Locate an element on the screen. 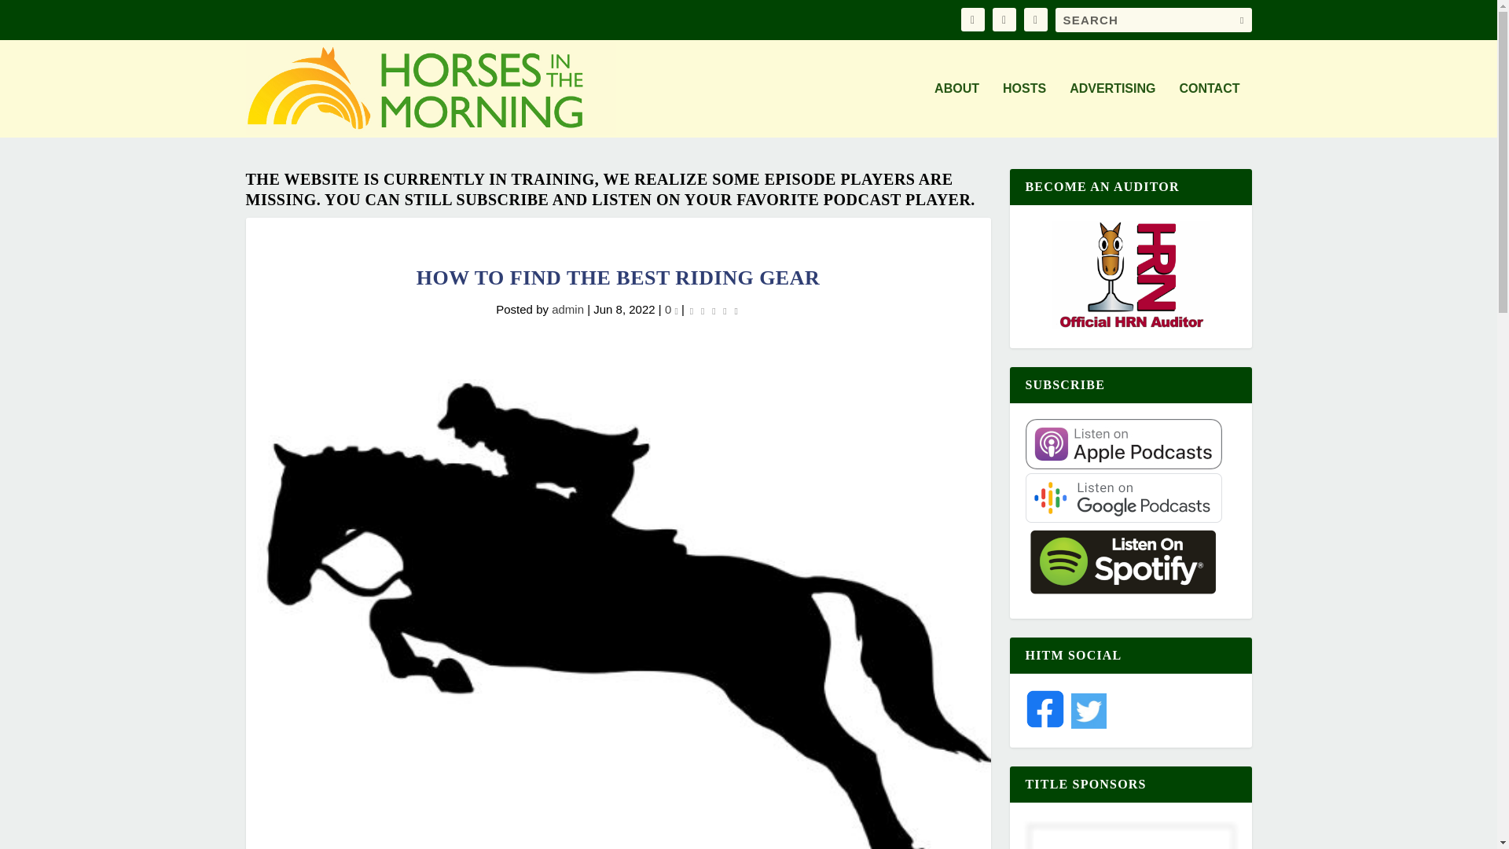 The image size is (1509, 849). CONTACT is located at coordinates (1209, 109).